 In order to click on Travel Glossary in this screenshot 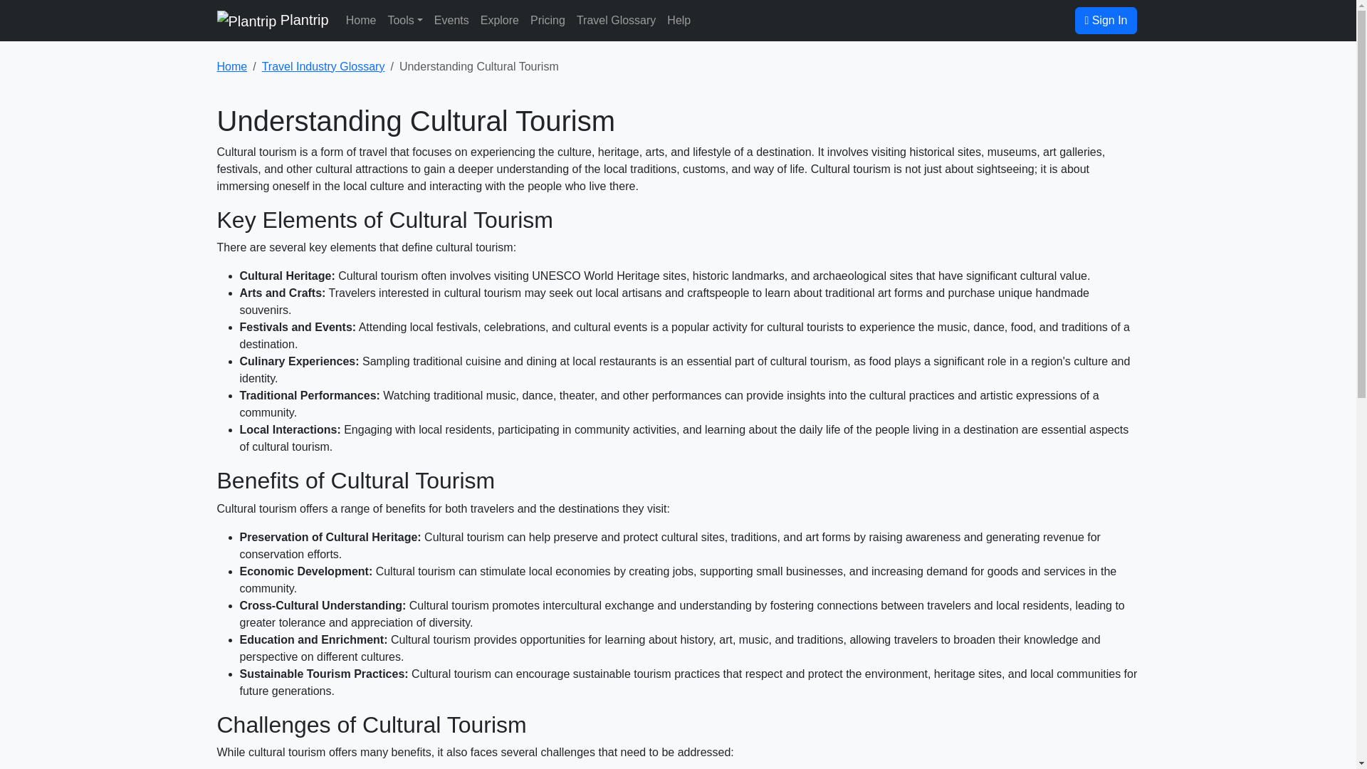, I will do `click(617, 20)`.